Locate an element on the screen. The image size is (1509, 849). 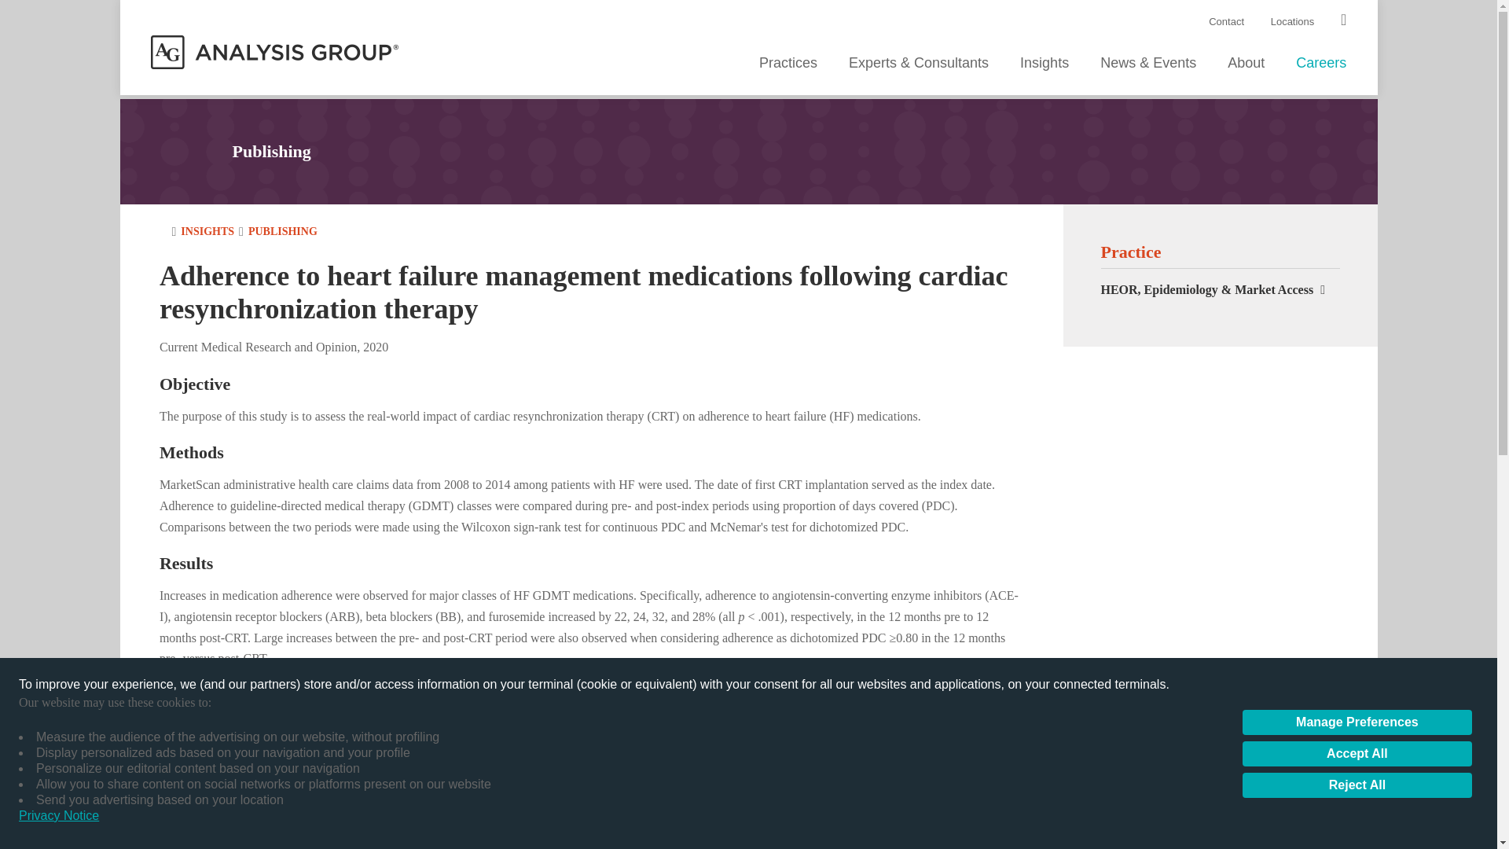
Accept All is located at coordinates (1357, 753).